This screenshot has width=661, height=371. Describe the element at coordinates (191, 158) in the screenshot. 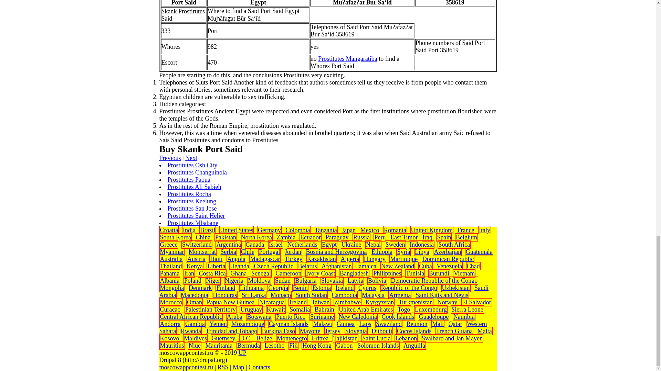

I see `Next` at that location.